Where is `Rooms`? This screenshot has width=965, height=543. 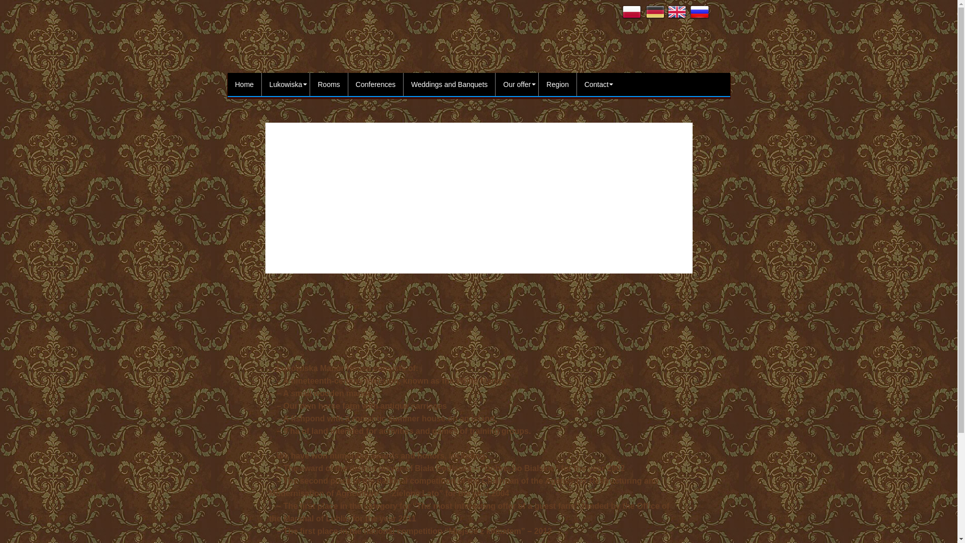 Rooms is located at coordinates (329, 84).